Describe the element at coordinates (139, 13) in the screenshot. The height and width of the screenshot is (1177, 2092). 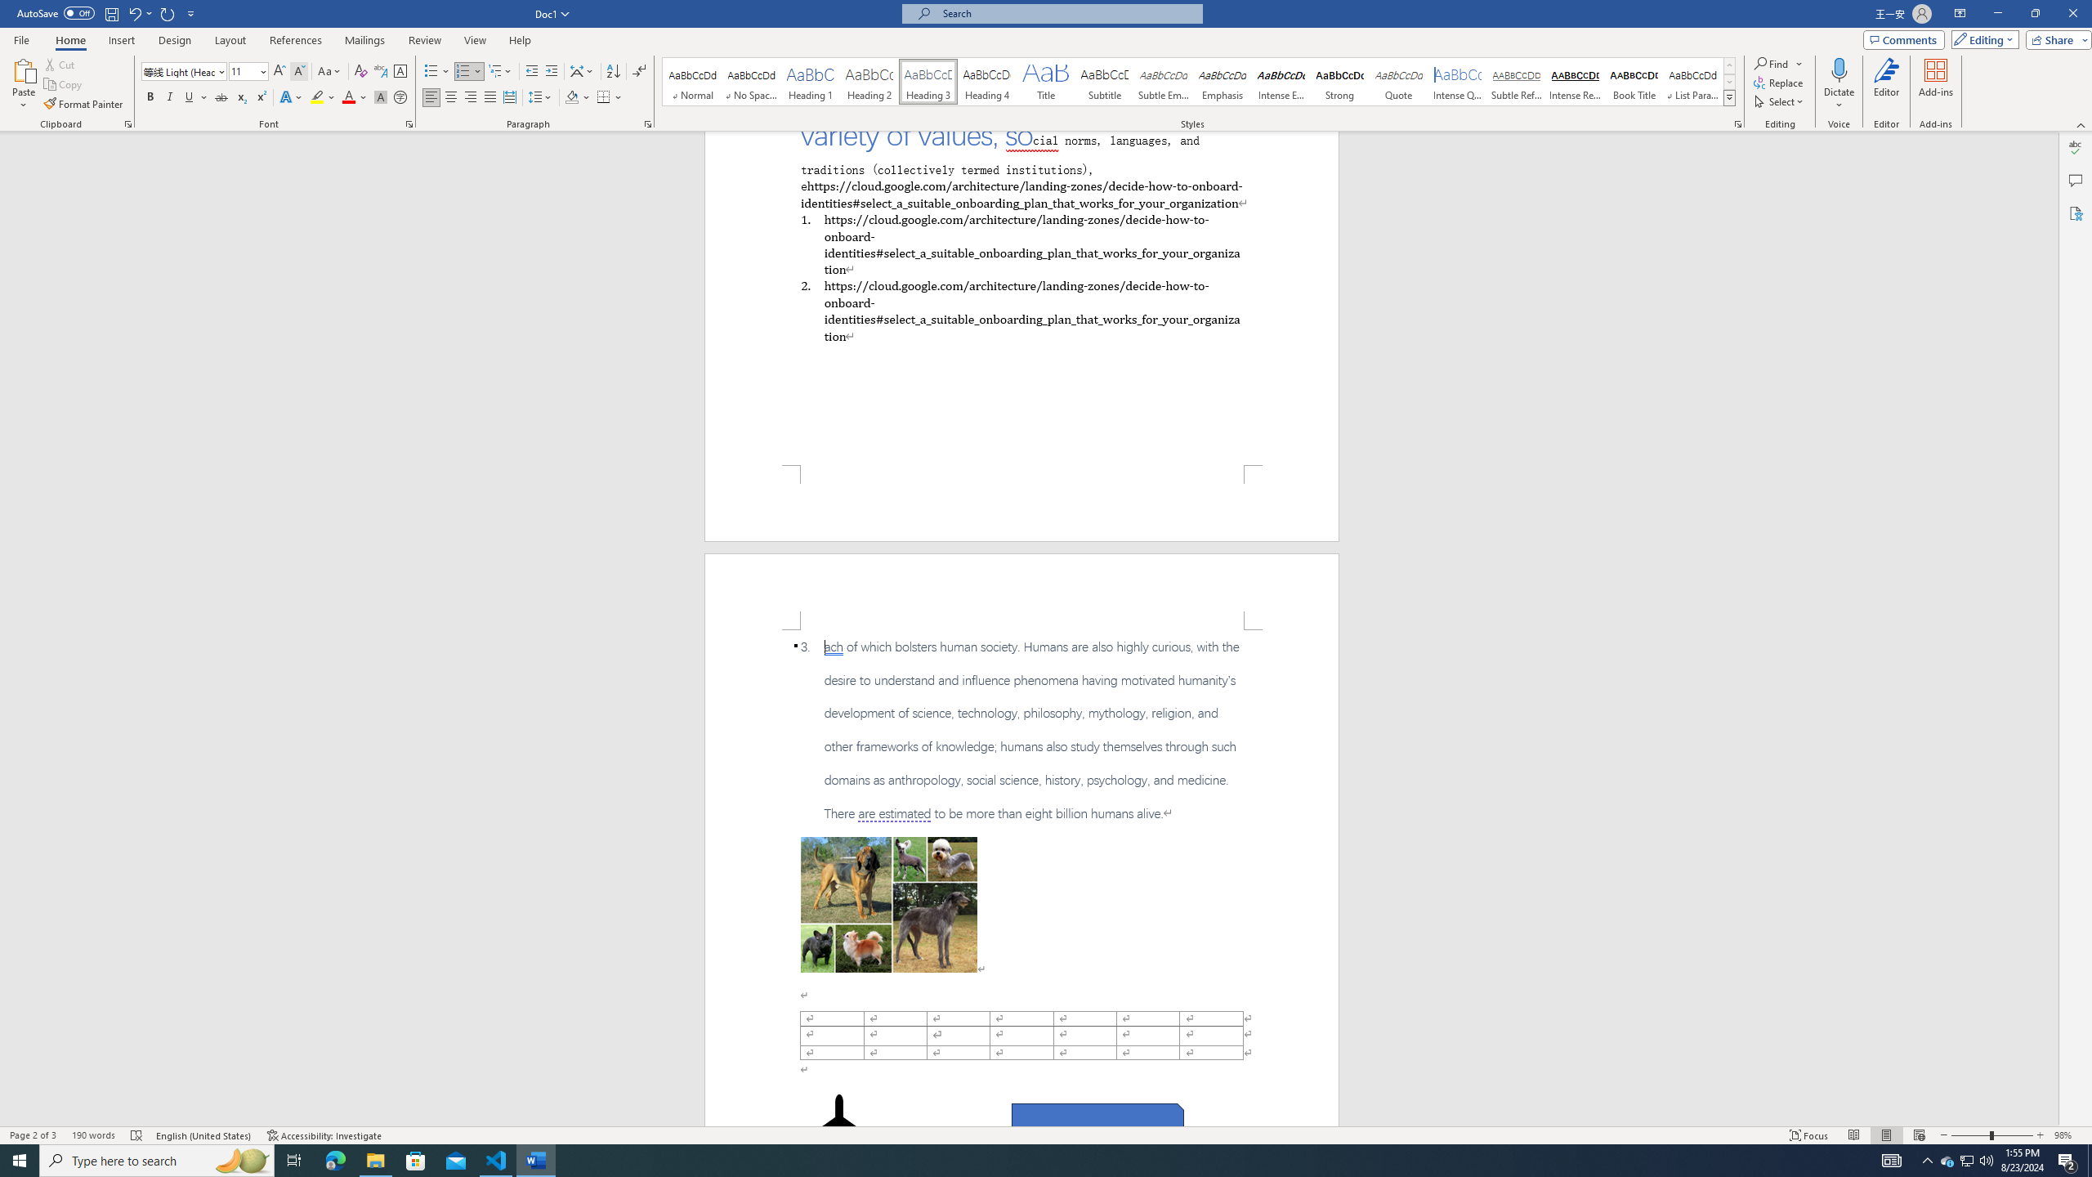
I see `Undo Paragraph Alignment` at that location.